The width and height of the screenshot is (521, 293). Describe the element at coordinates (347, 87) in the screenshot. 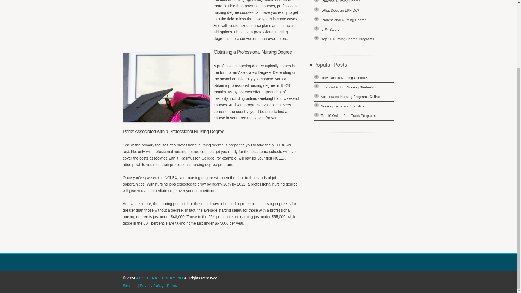

I see `Financial Aid for Nursing Students` at that location.